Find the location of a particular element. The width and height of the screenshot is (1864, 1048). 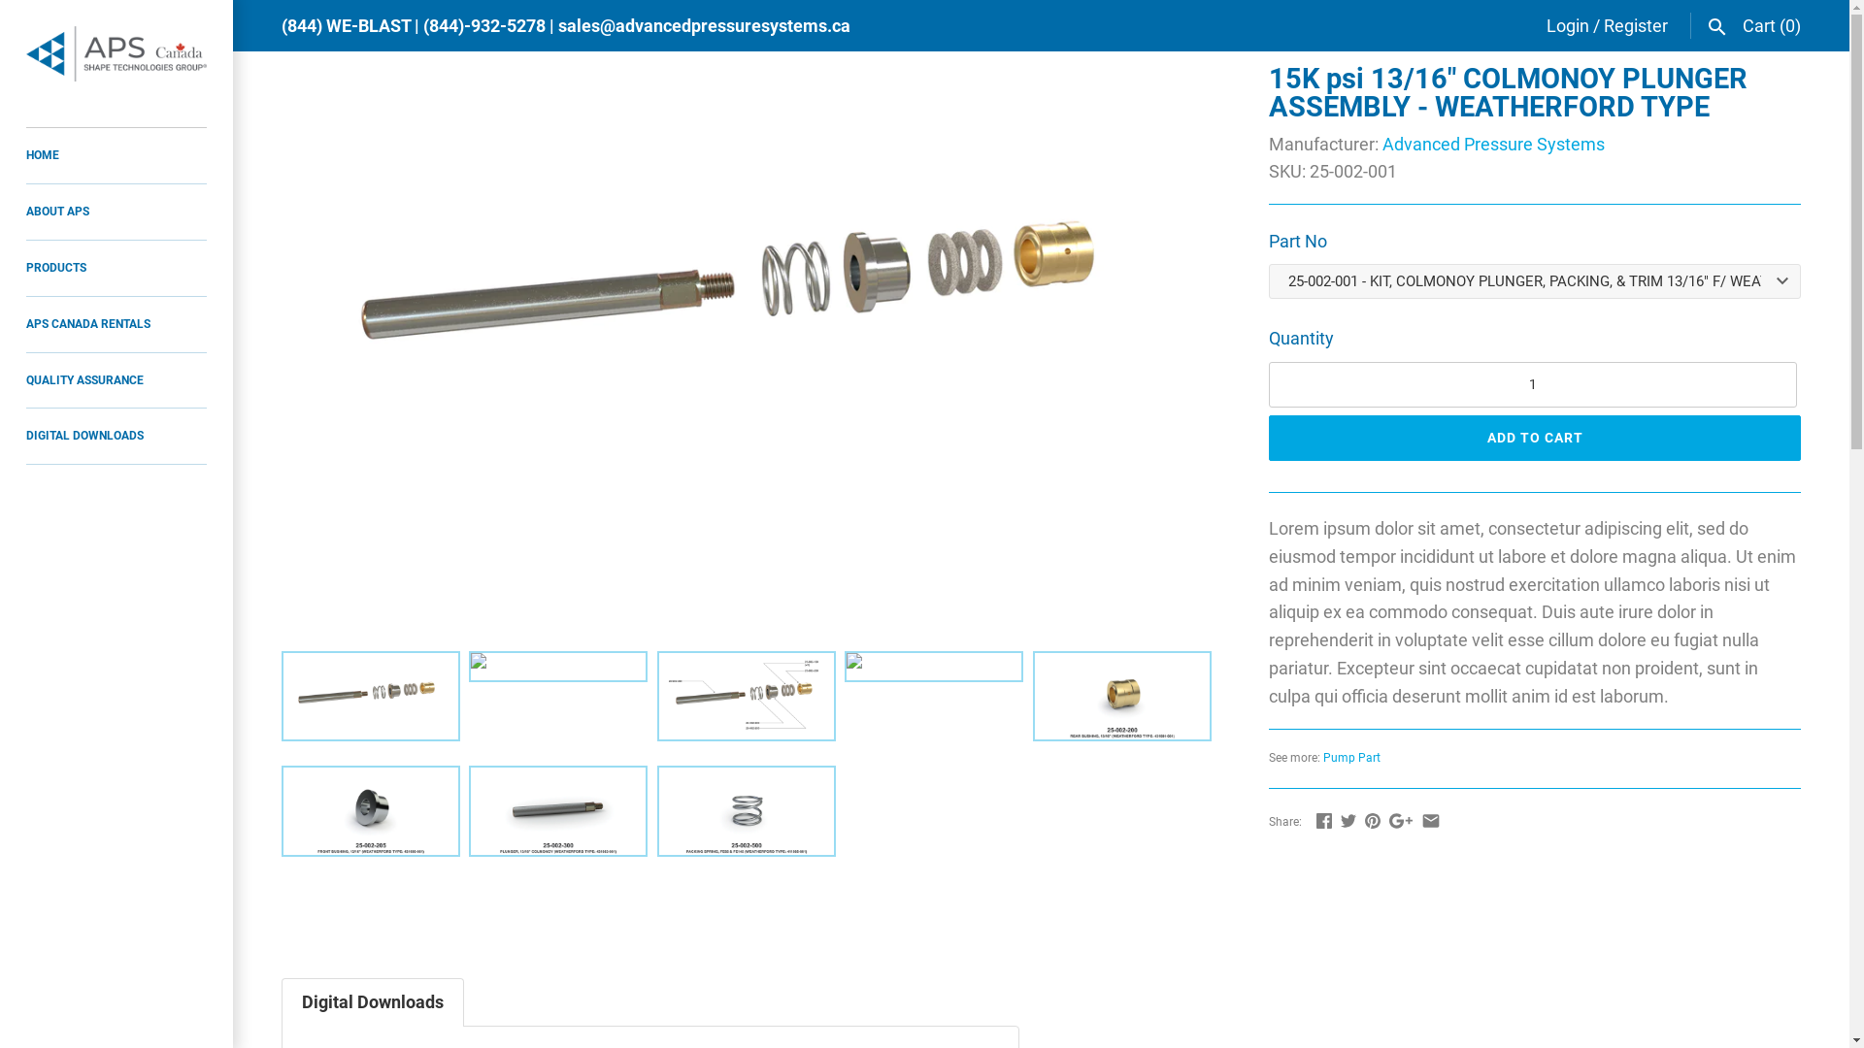

Search is located at coordinates (1717, 25).